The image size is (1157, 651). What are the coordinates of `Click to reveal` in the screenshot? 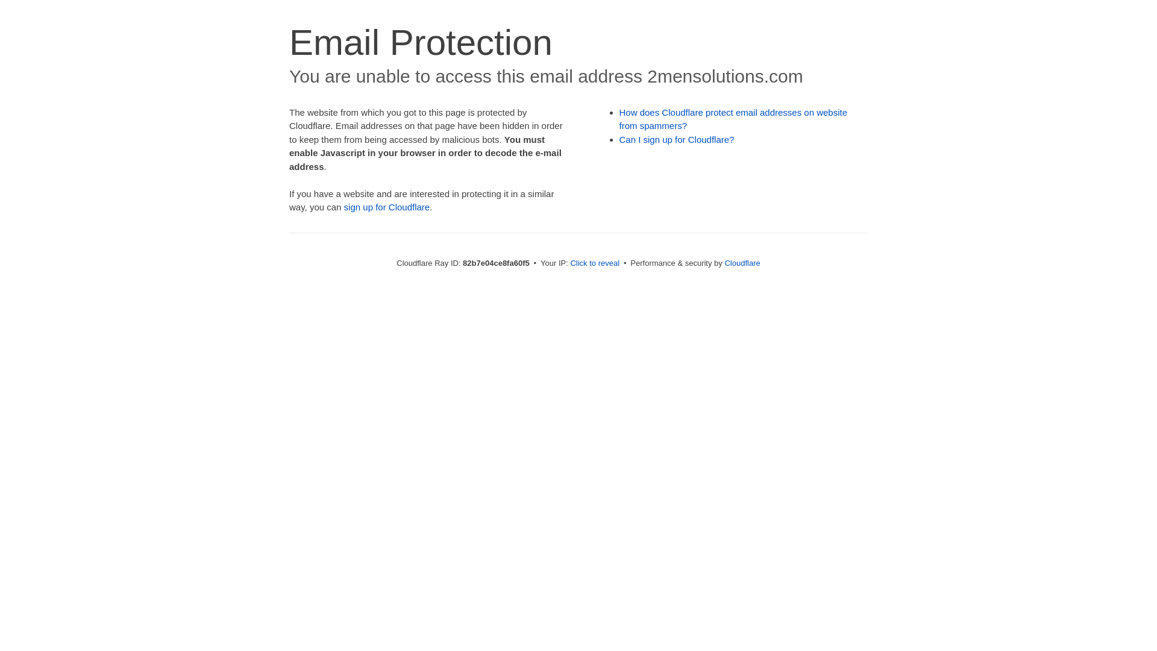 It's located at (595, 263).